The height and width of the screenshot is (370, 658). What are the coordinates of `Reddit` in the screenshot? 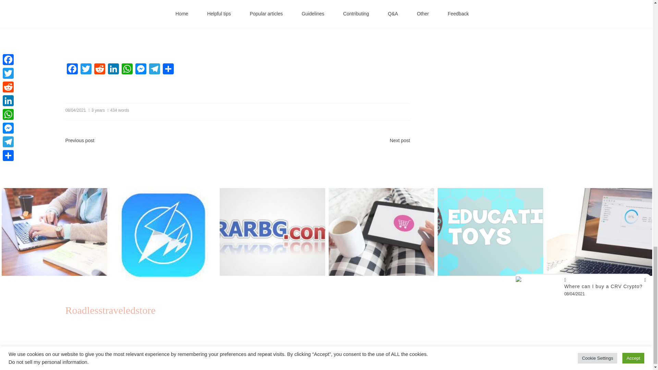 It's located at (99, 70).